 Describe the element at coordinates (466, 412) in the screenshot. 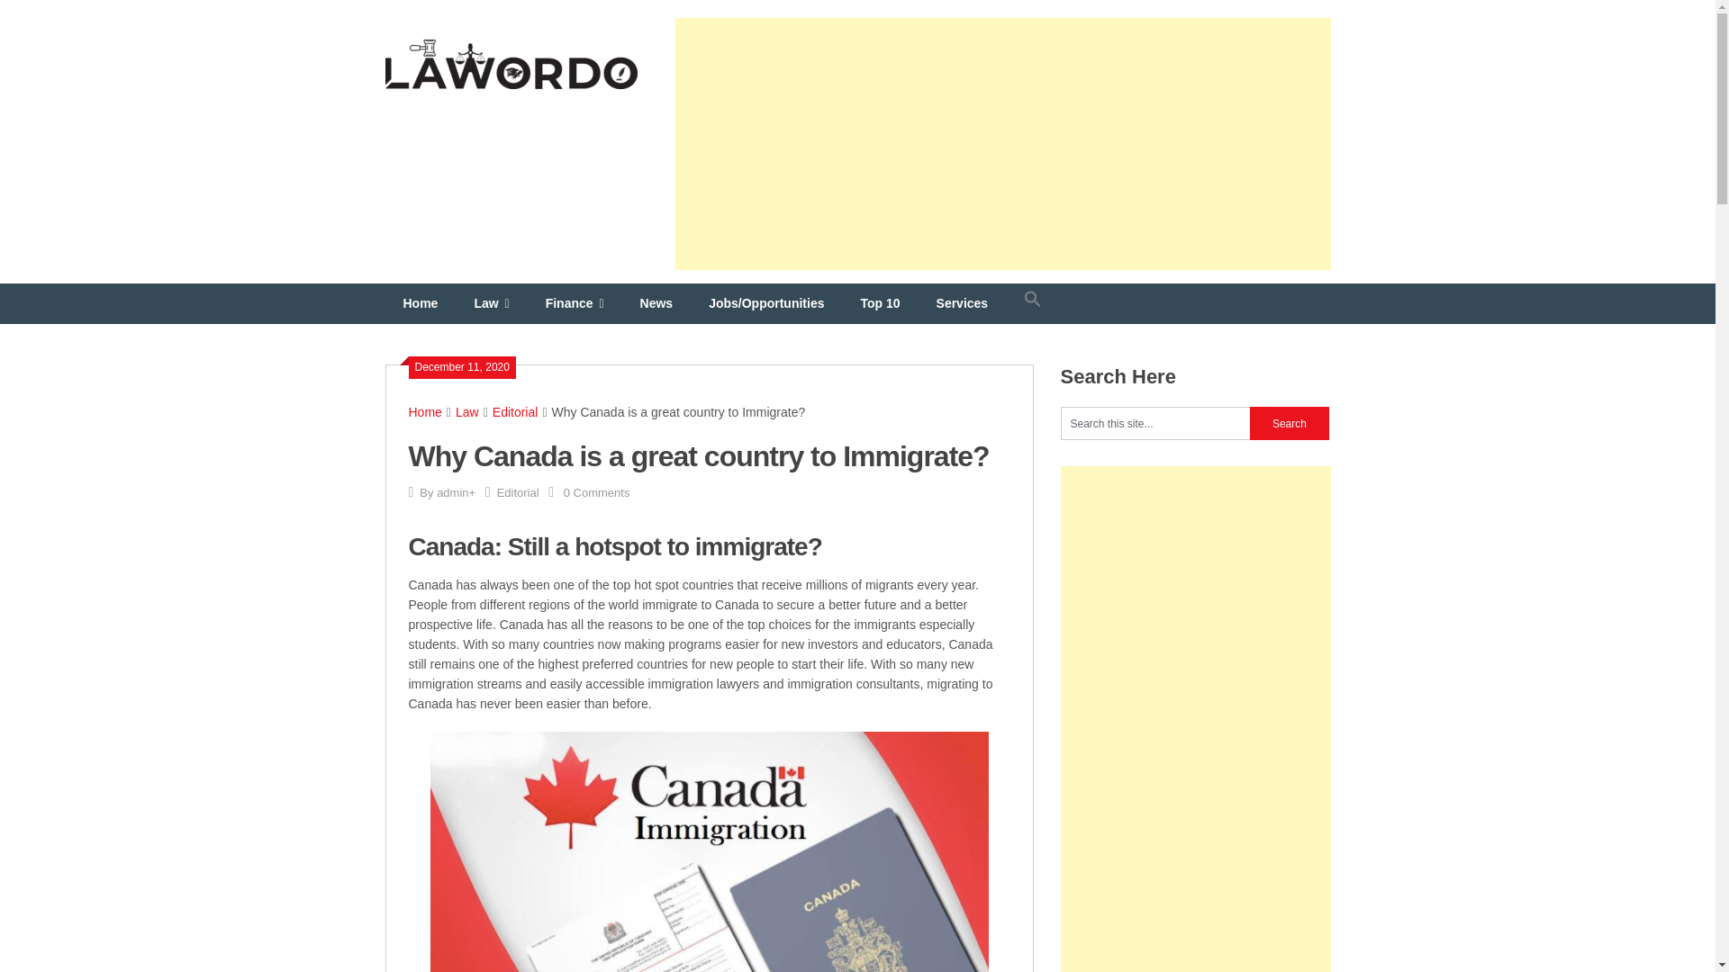

I see `Law` at that location.